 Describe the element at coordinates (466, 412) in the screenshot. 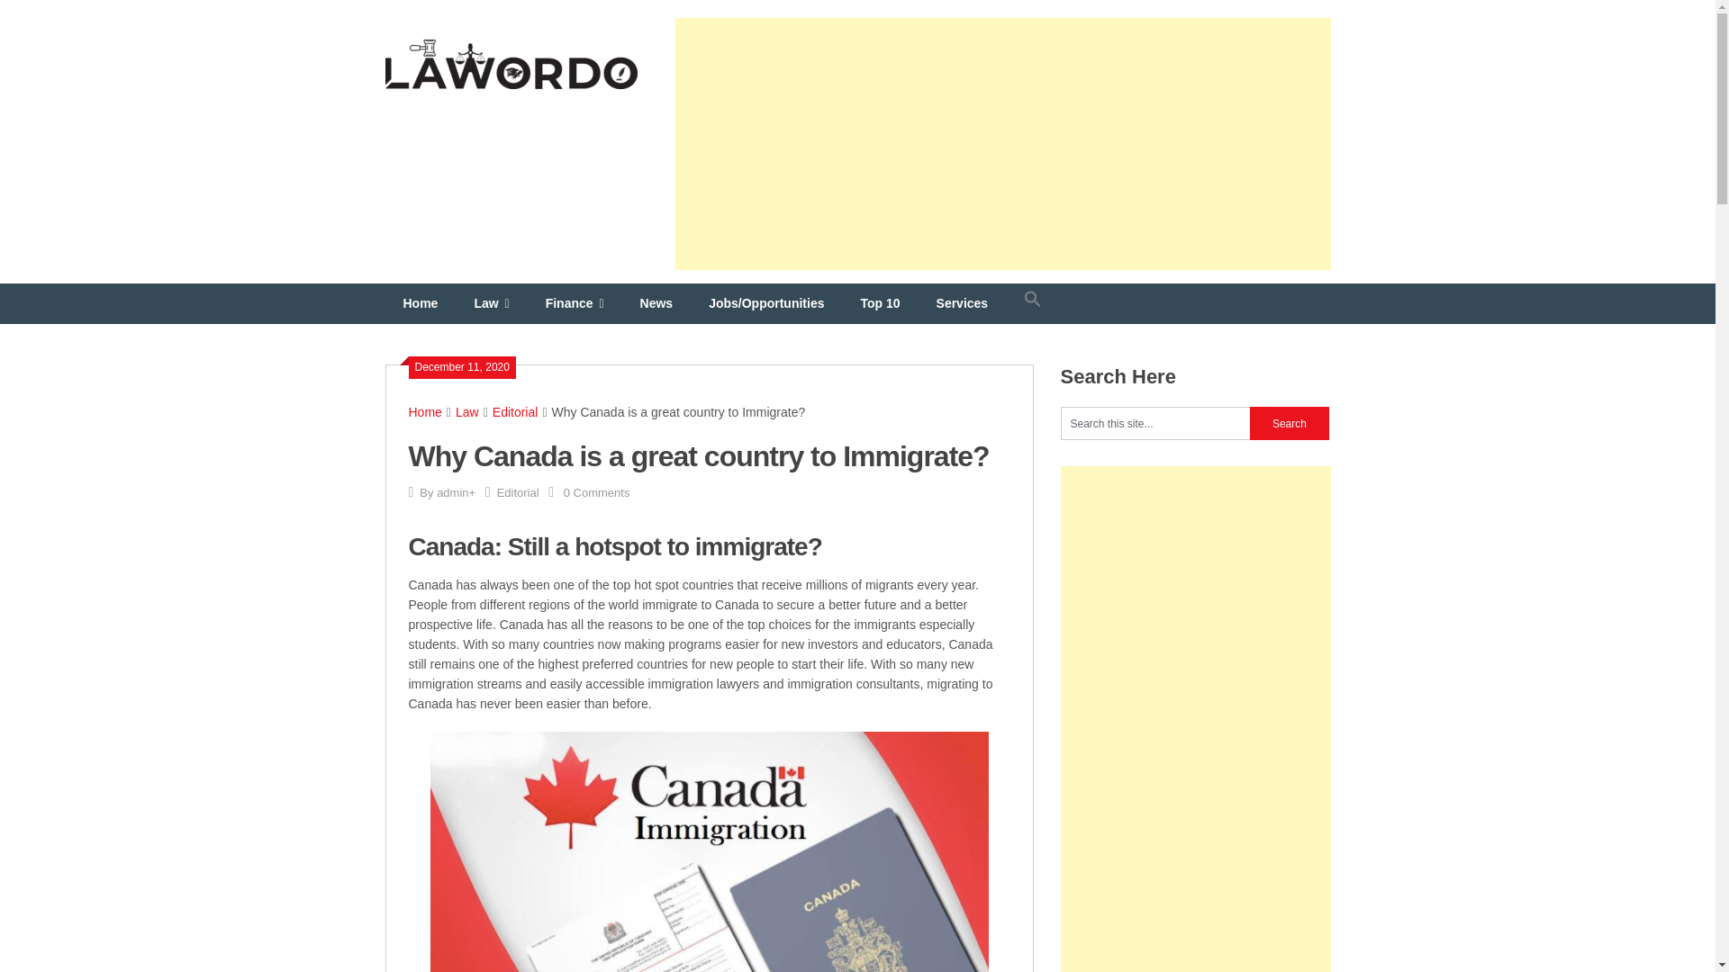

I see `Law` at that location.